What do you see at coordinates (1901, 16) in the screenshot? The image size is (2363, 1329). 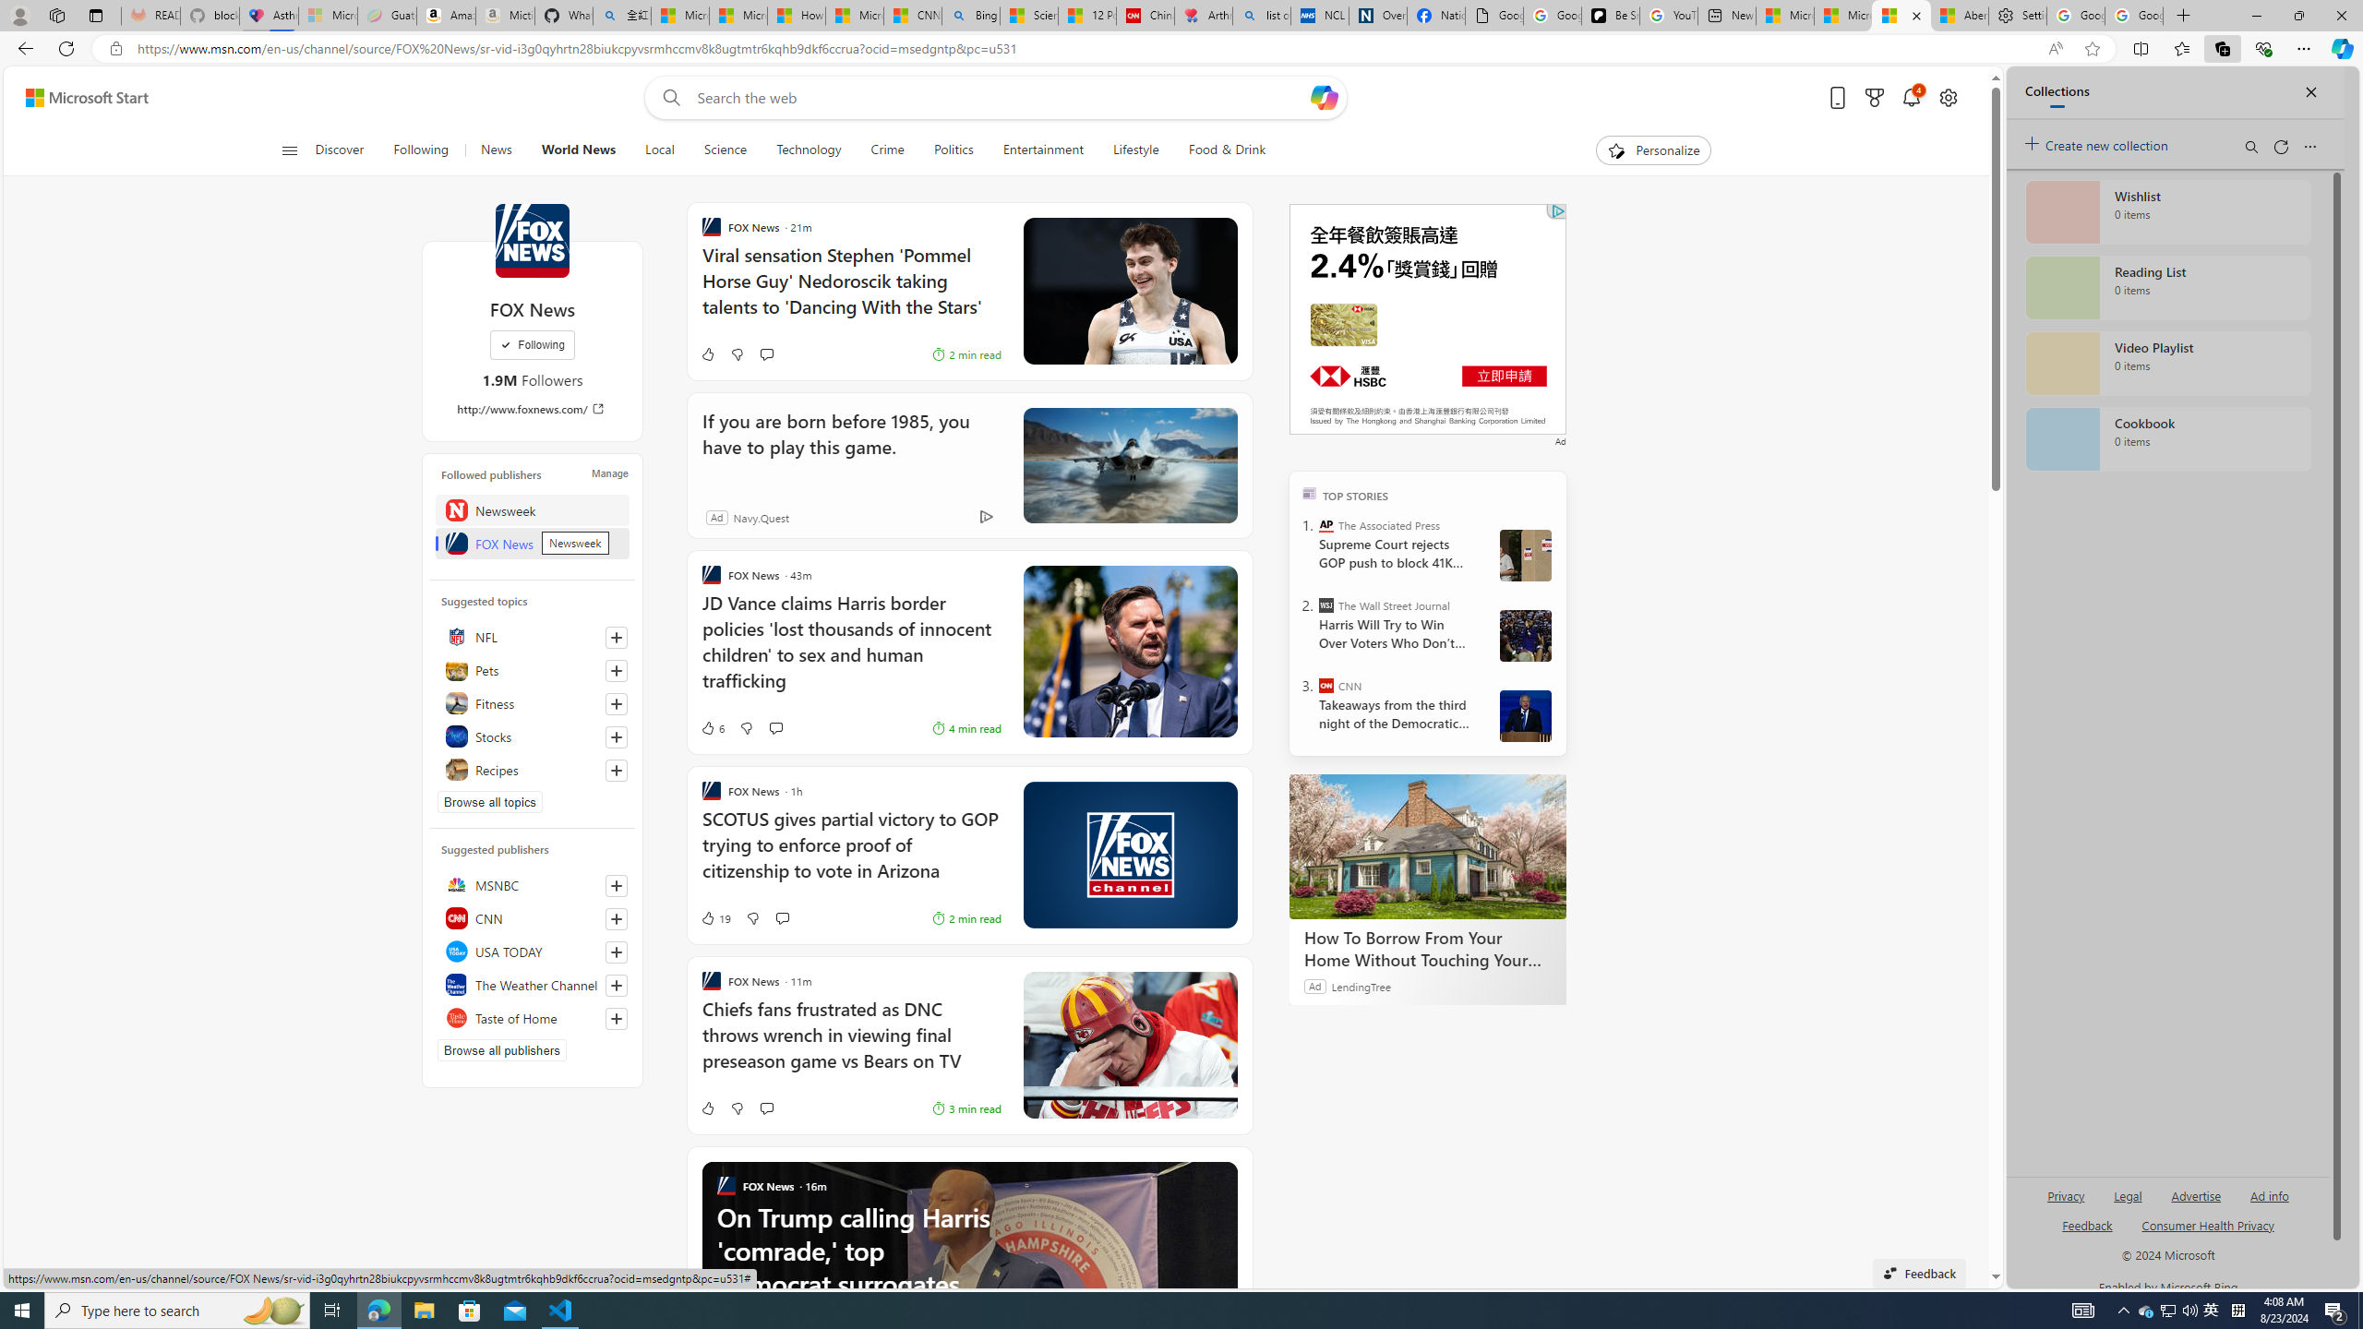 I see `FOX News - MSN` at bounding box center [1901, 16].